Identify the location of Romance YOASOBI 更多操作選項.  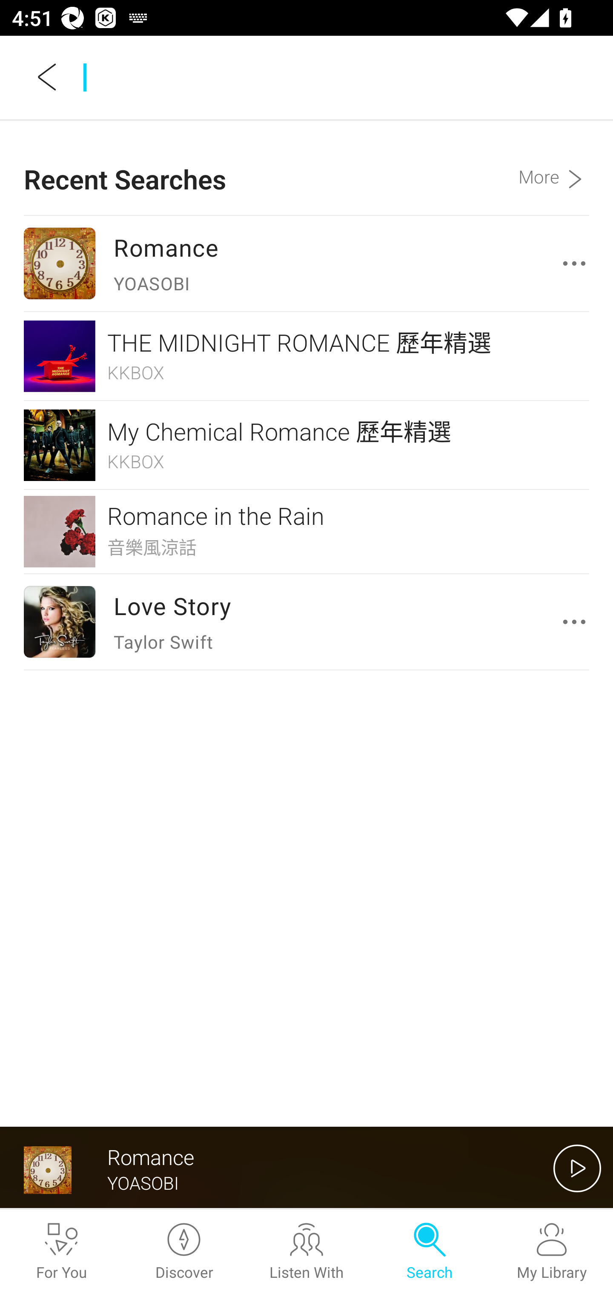
(306, 263).